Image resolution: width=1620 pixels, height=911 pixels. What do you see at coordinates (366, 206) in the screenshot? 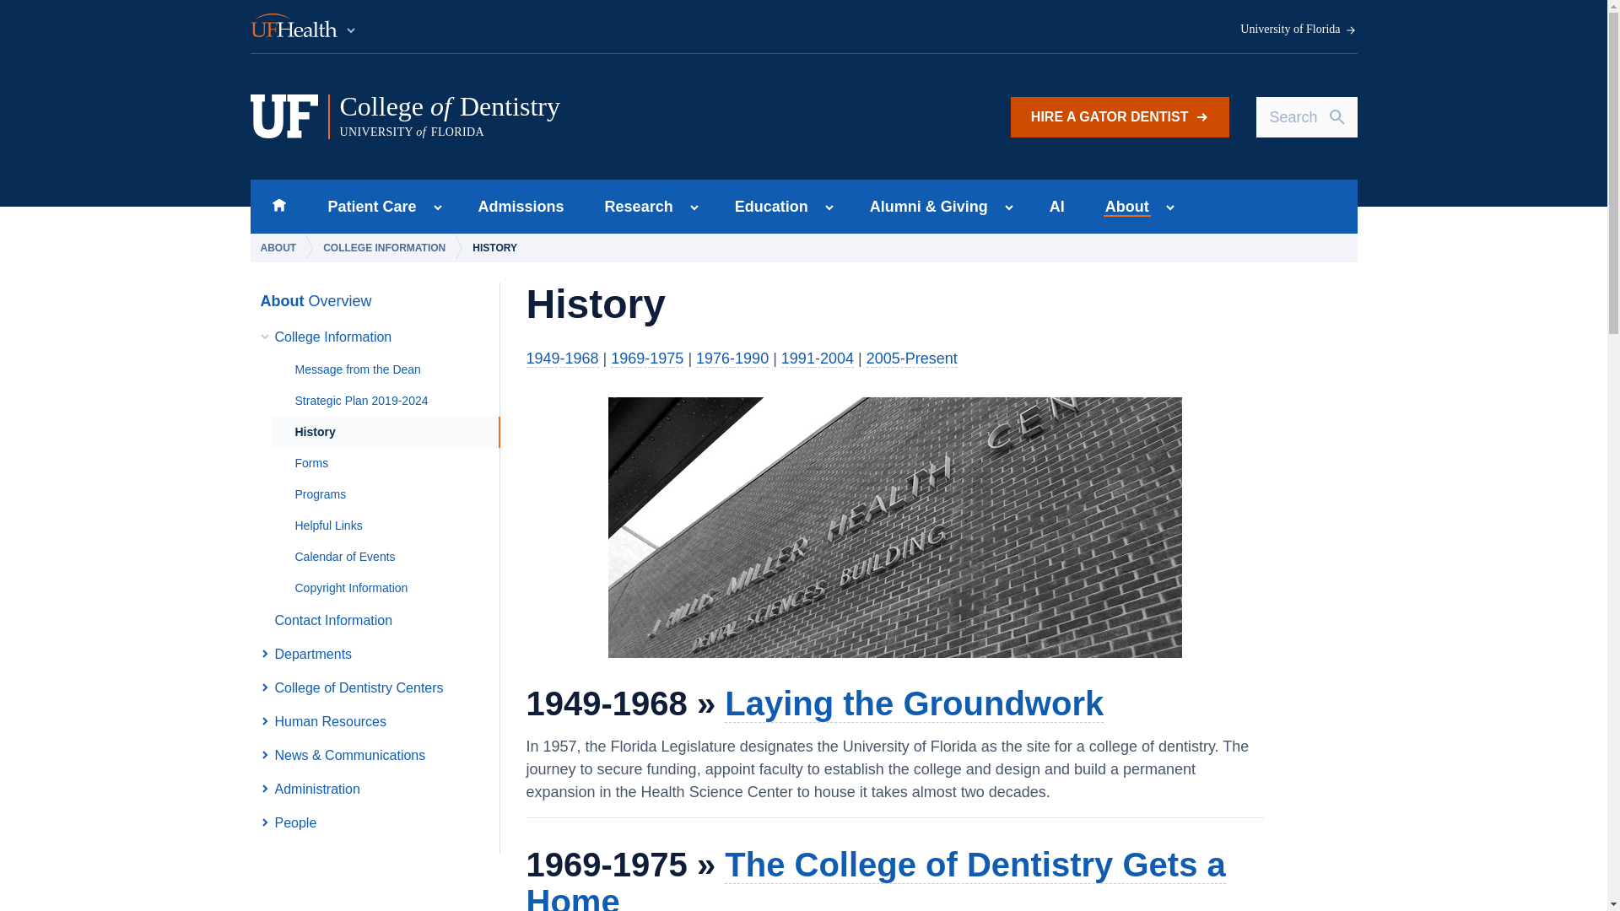
I see `UF Health` at bounding box center [366, 206].